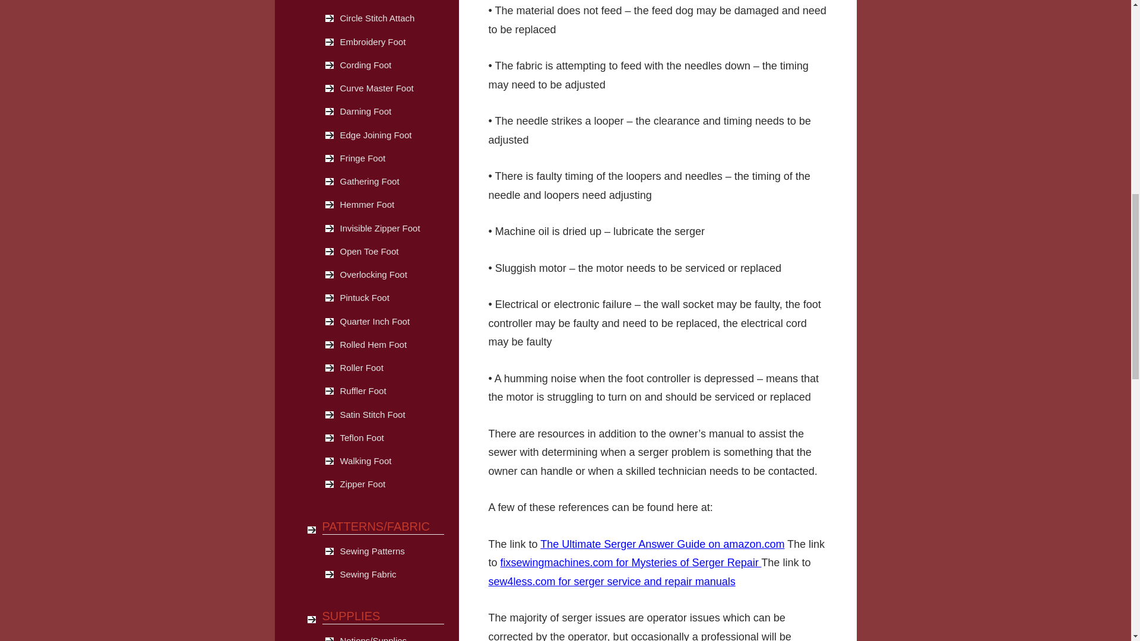 The height and width of the screenshot is (641, 1140). Describe the element at coordinates (391, 484) in the screenshot. I see `Zipper Foot` at that location.